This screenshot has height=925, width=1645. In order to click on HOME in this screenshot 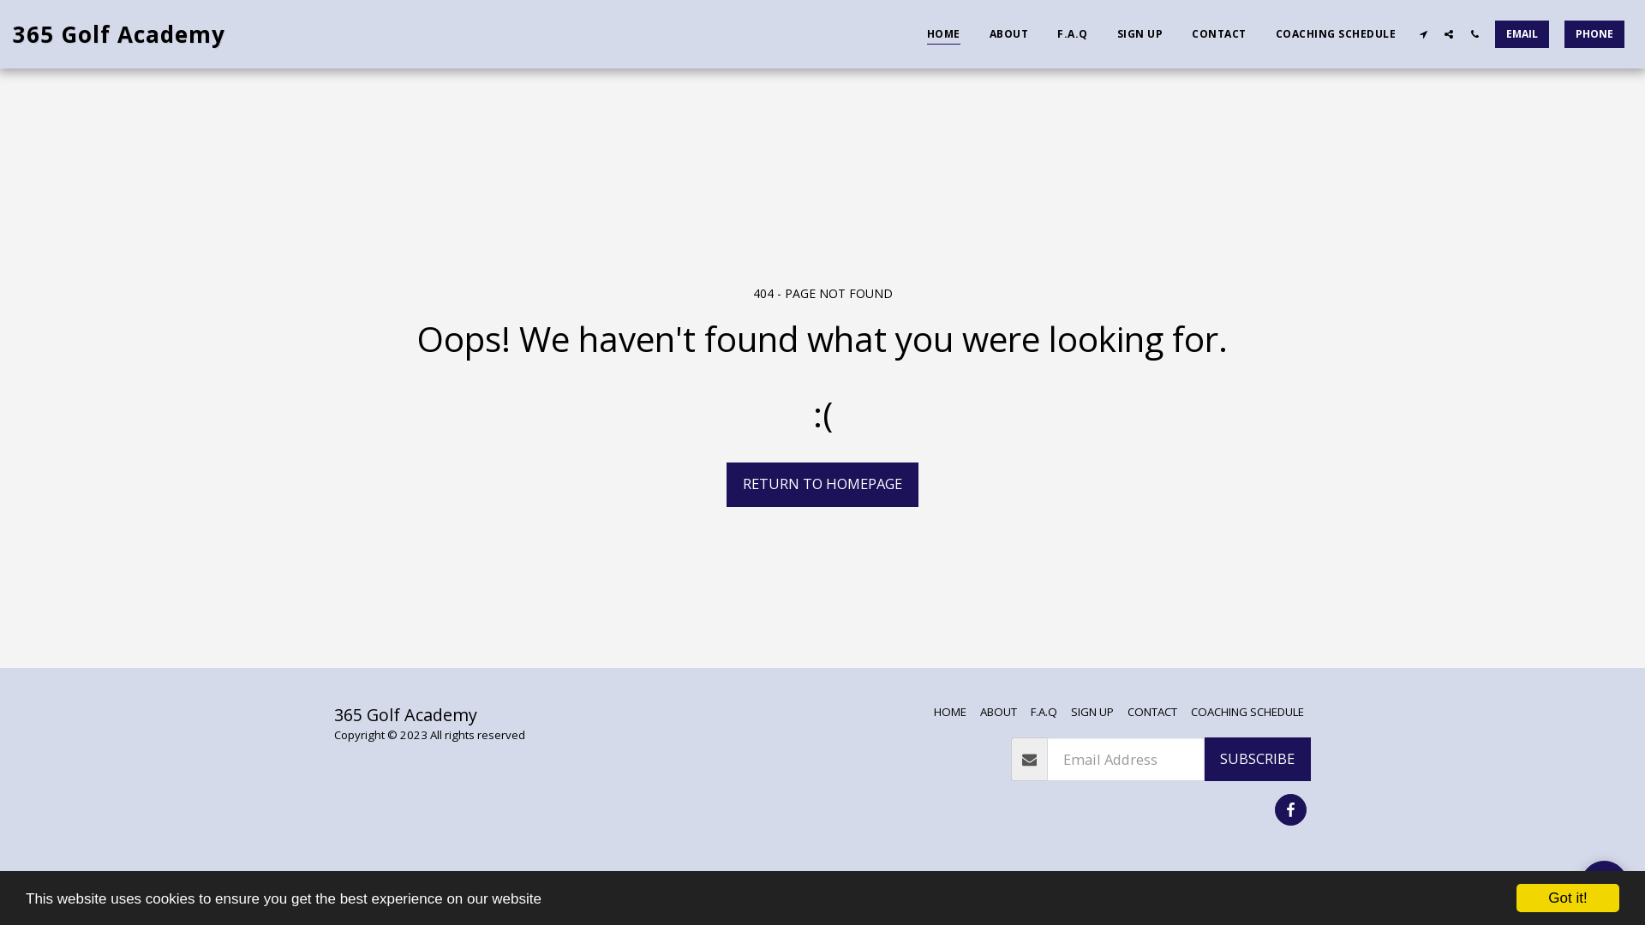, I will do `click(950, 712)`.